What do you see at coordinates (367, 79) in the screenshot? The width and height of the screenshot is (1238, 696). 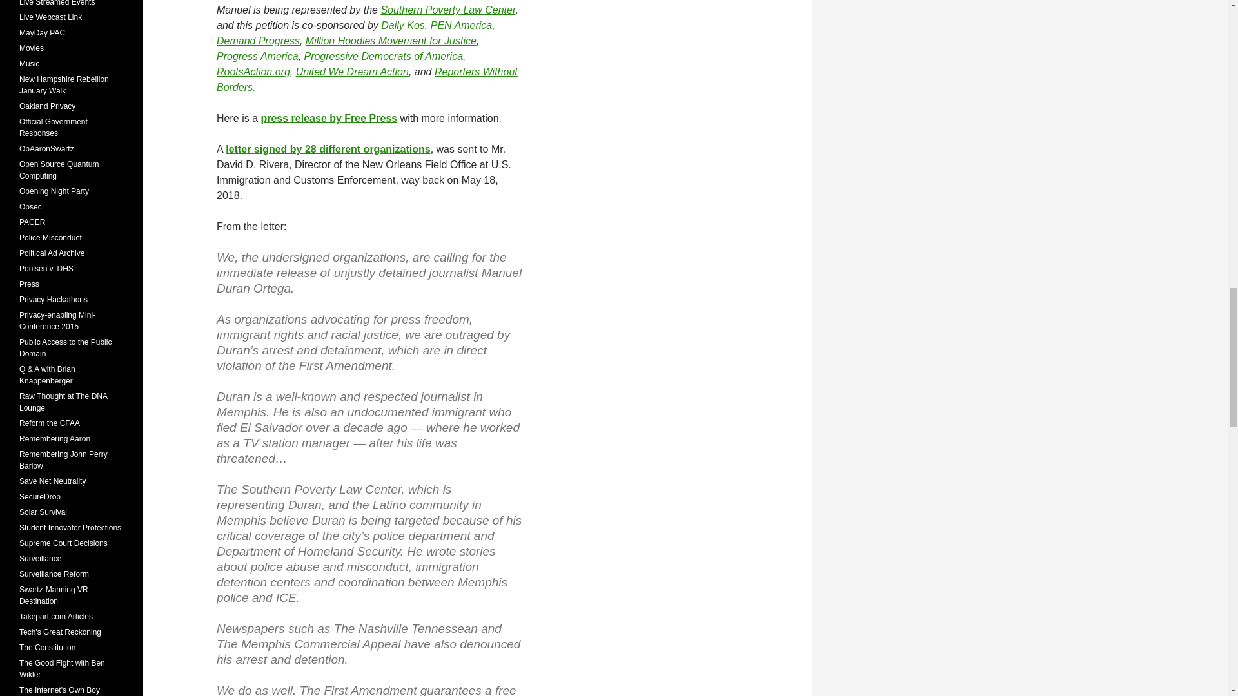 I see `Reporters Without Borders.` at bounding box center [367, 79].